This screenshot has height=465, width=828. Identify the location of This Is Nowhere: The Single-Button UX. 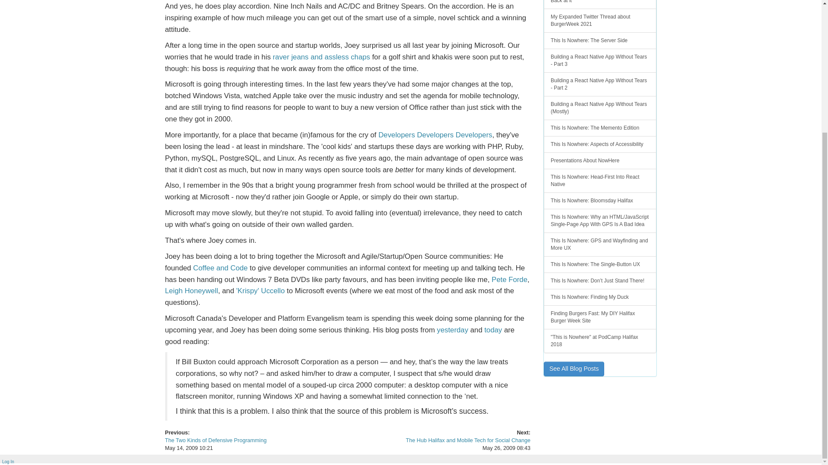
(600, 264).